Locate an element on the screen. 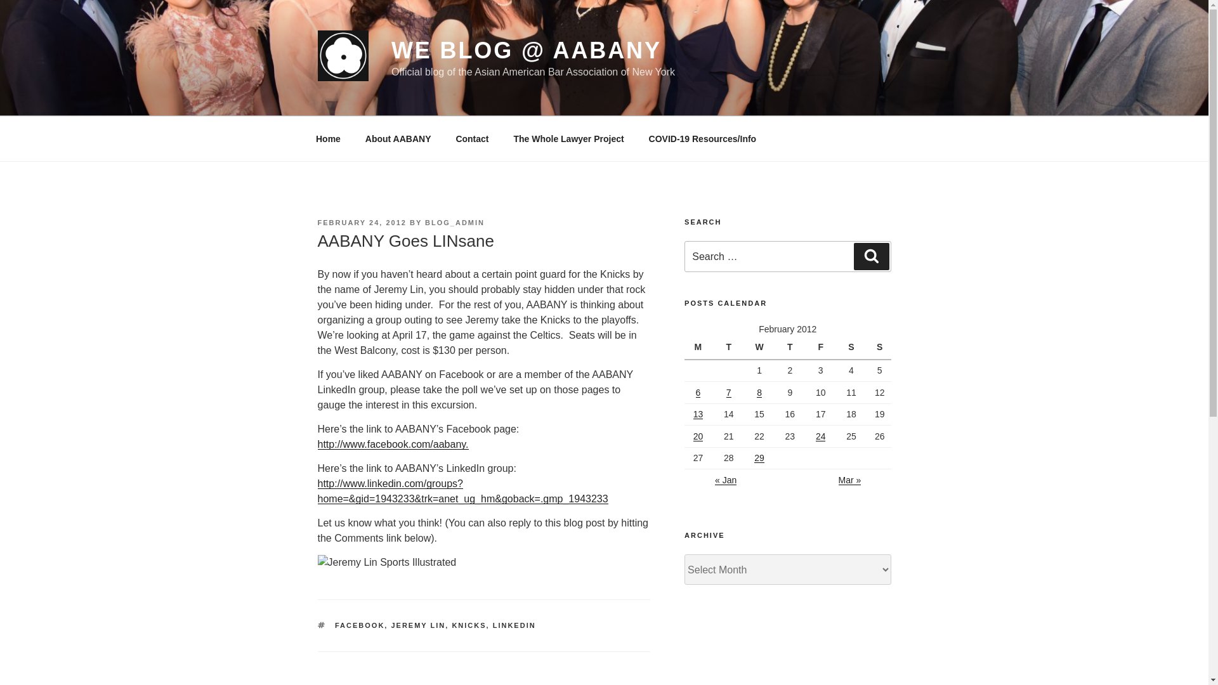 The width and height of the screenshot is (1218, 685). 20 is located at coordinates (698, 436).